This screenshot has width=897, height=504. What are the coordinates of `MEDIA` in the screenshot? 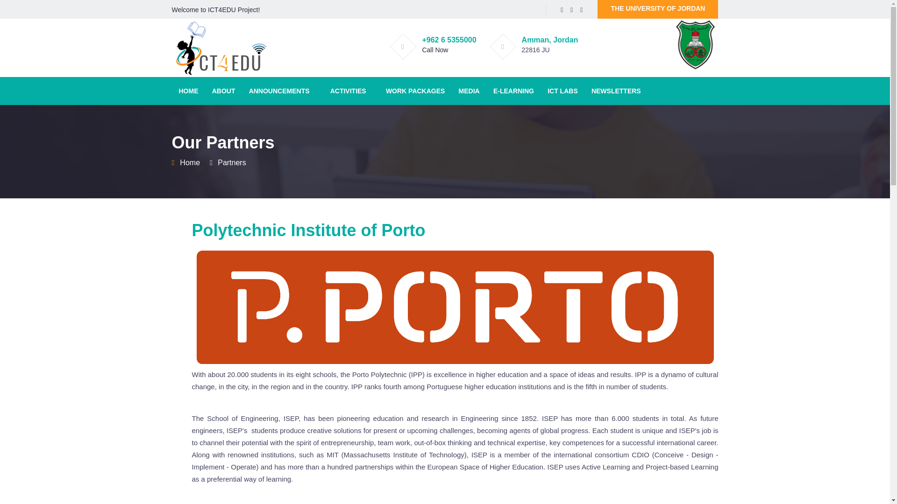 It's located at (469, 91).